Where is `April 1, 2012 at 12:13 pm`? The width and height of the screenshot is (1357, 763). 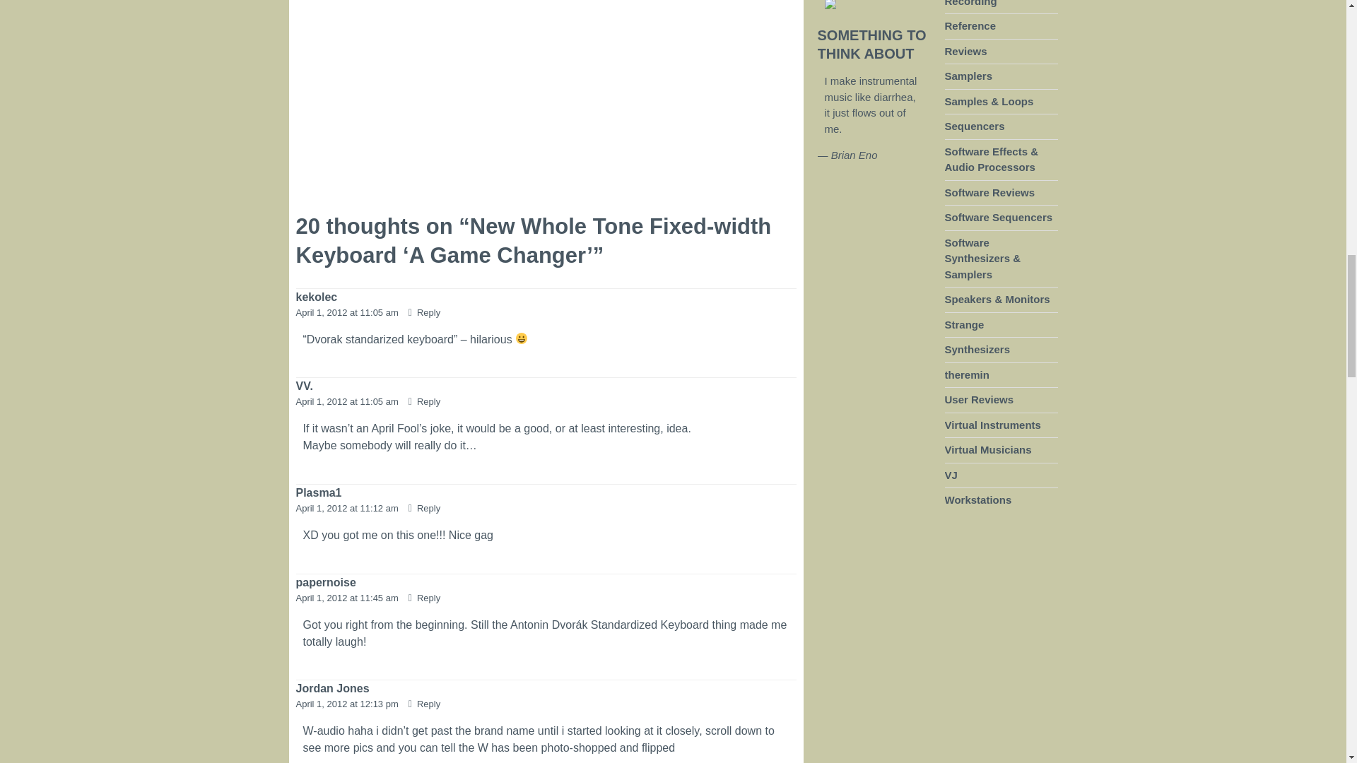 April 1, 2012 at 12:13 pm is located at coordinates (348, 704).